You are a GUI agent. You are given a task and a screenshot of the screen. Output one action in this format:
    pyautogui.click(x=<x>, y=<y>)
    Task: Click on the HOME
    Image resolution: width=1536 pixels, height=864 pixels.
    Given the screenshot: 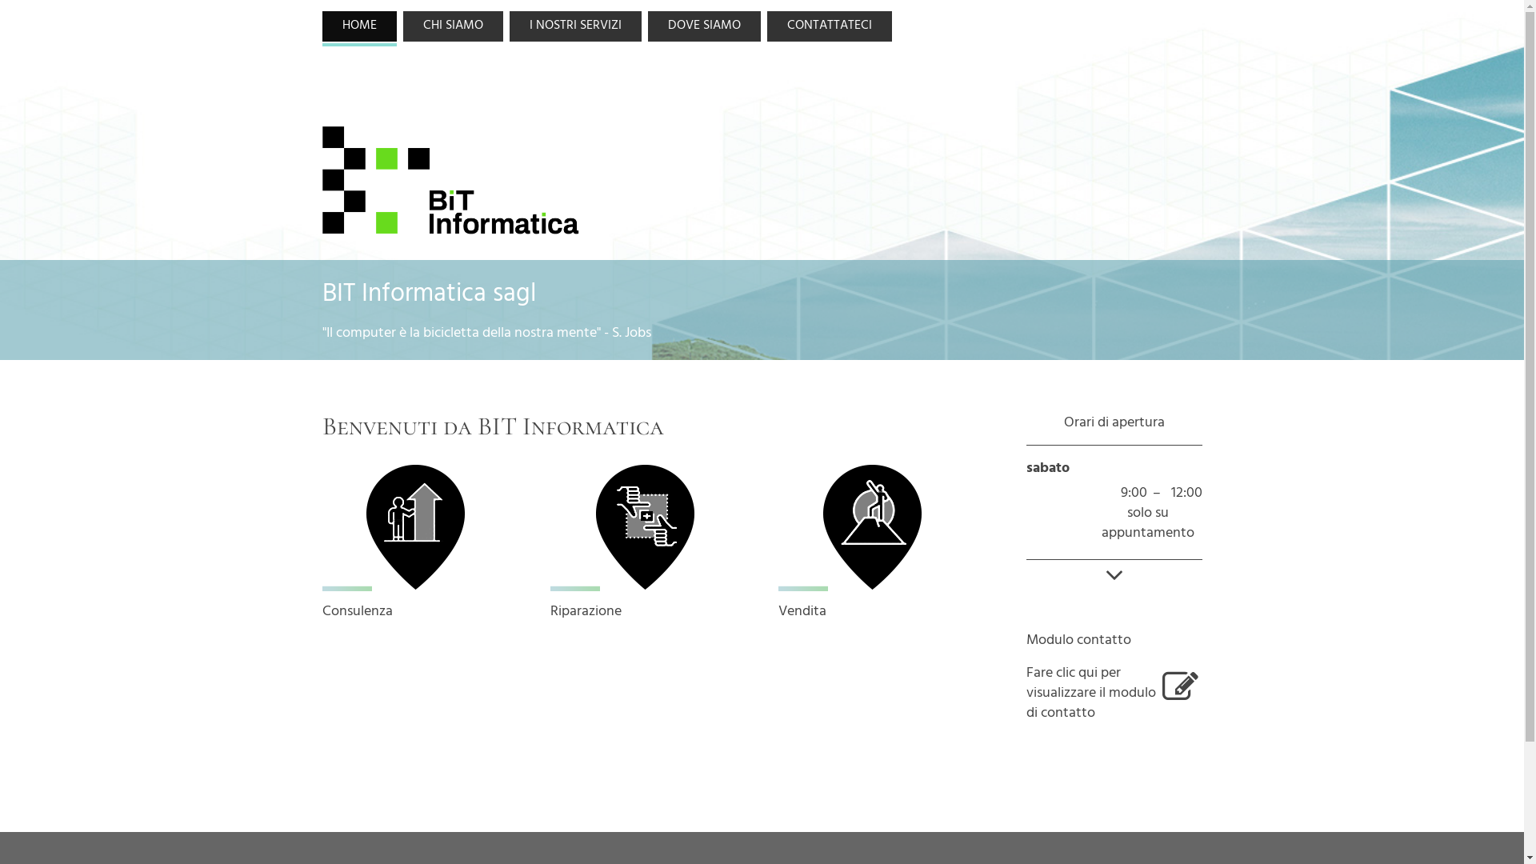 What is the action you would take?
    pyautogui.click(x=358, y=26)
    